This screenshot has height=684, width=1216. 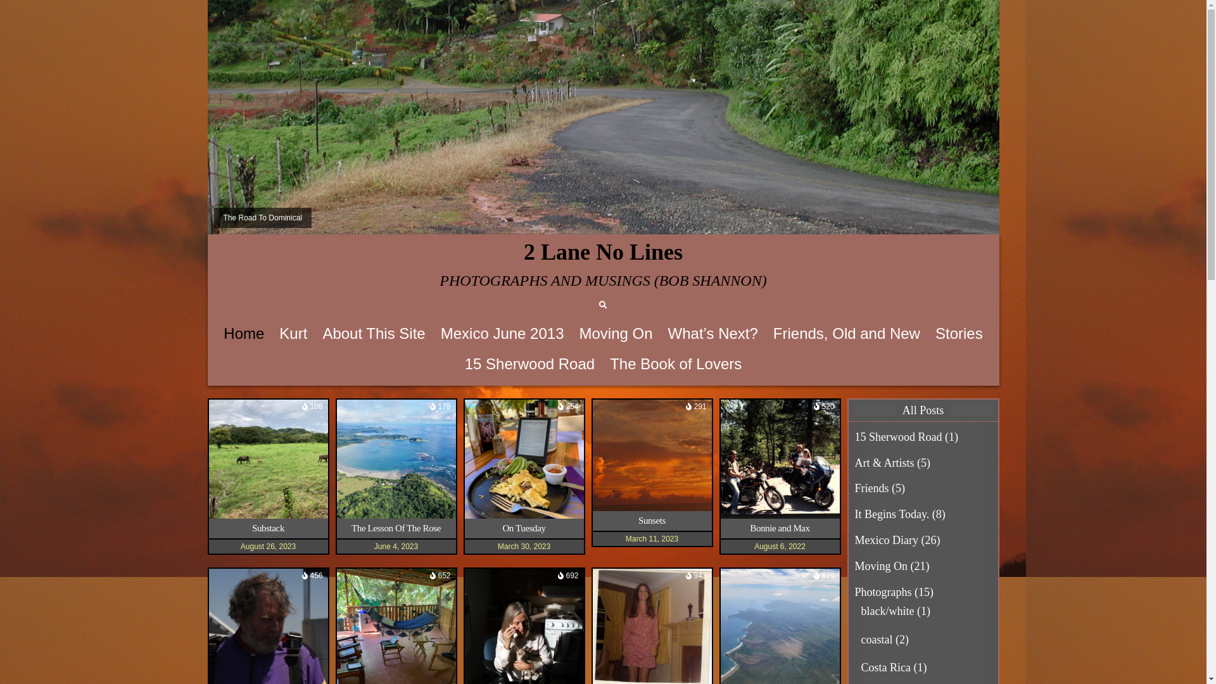 I want to click on It Begins Today., so click(x=892, y=514).